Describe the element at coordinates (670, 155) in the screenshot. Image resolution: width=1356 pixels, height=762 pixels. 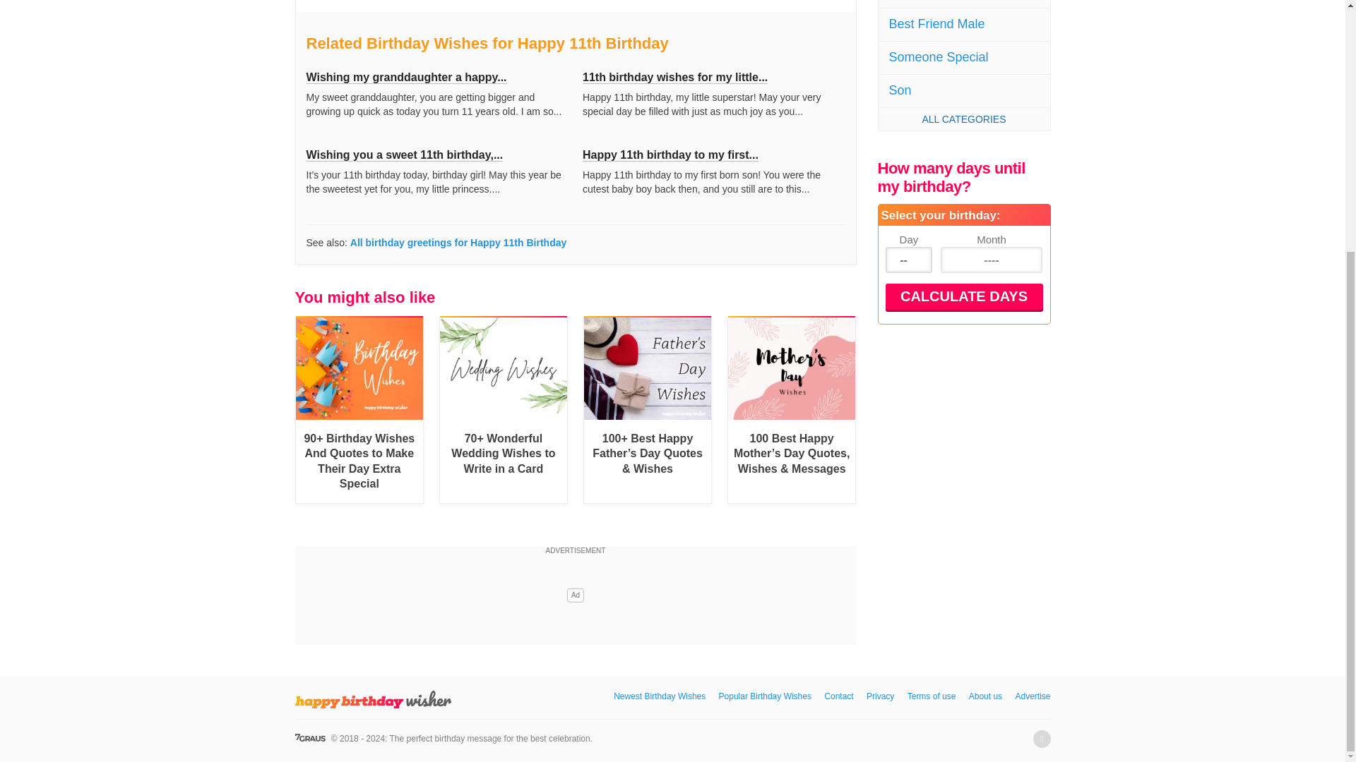
I see `Happy 11th birthday to my first...` at that location.